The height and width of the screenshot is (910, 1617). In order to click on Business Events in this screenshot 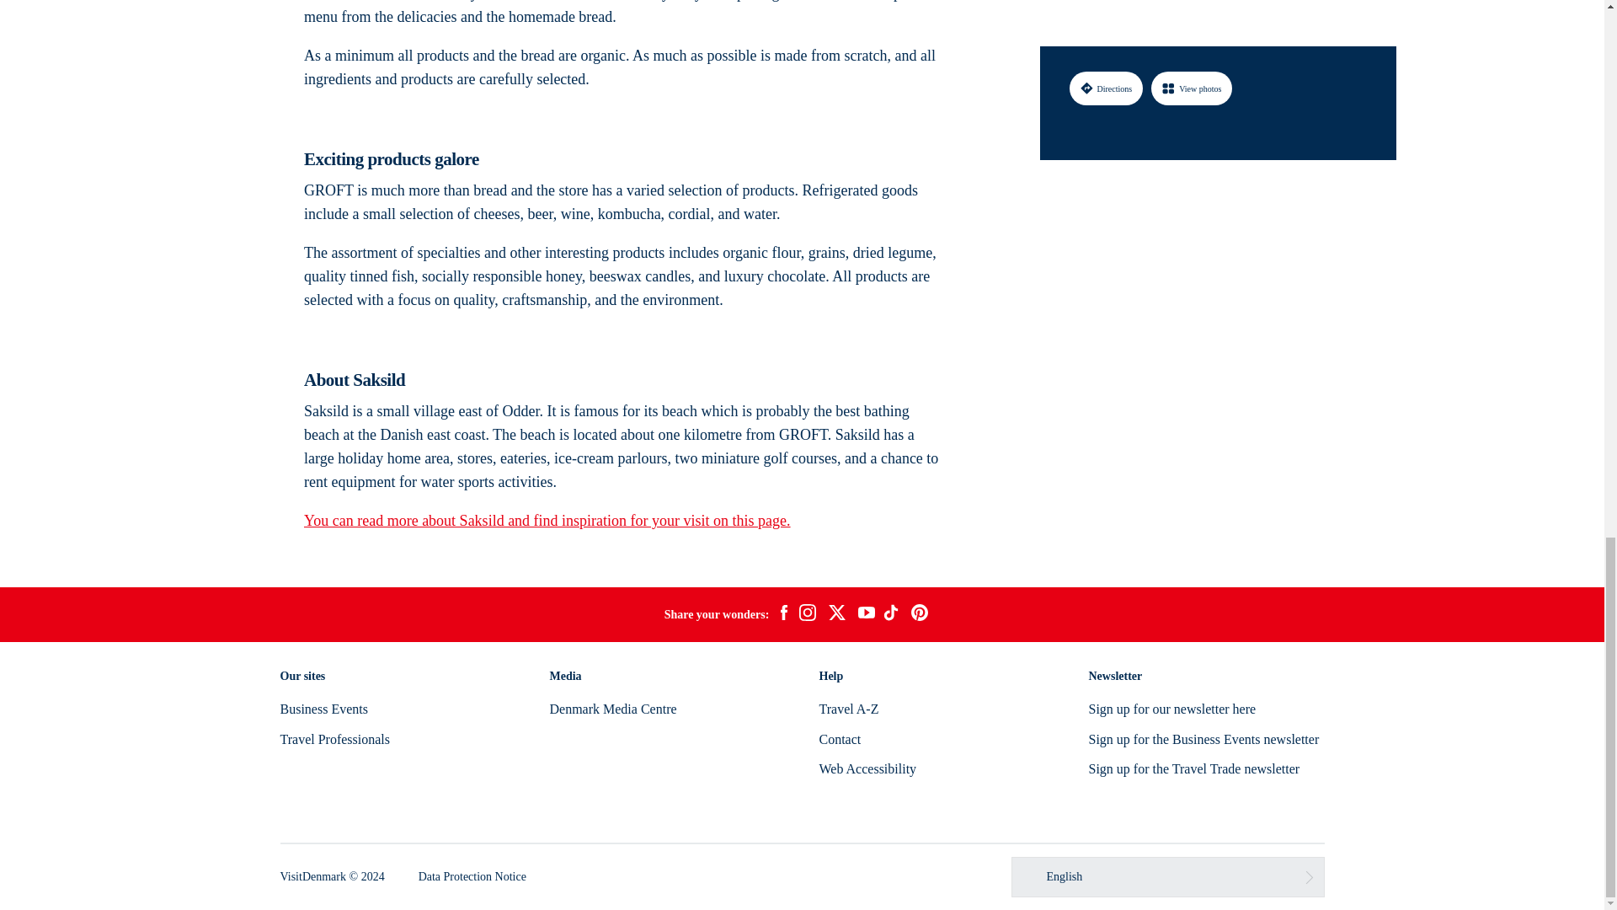, I will do `click(323, 708)`.